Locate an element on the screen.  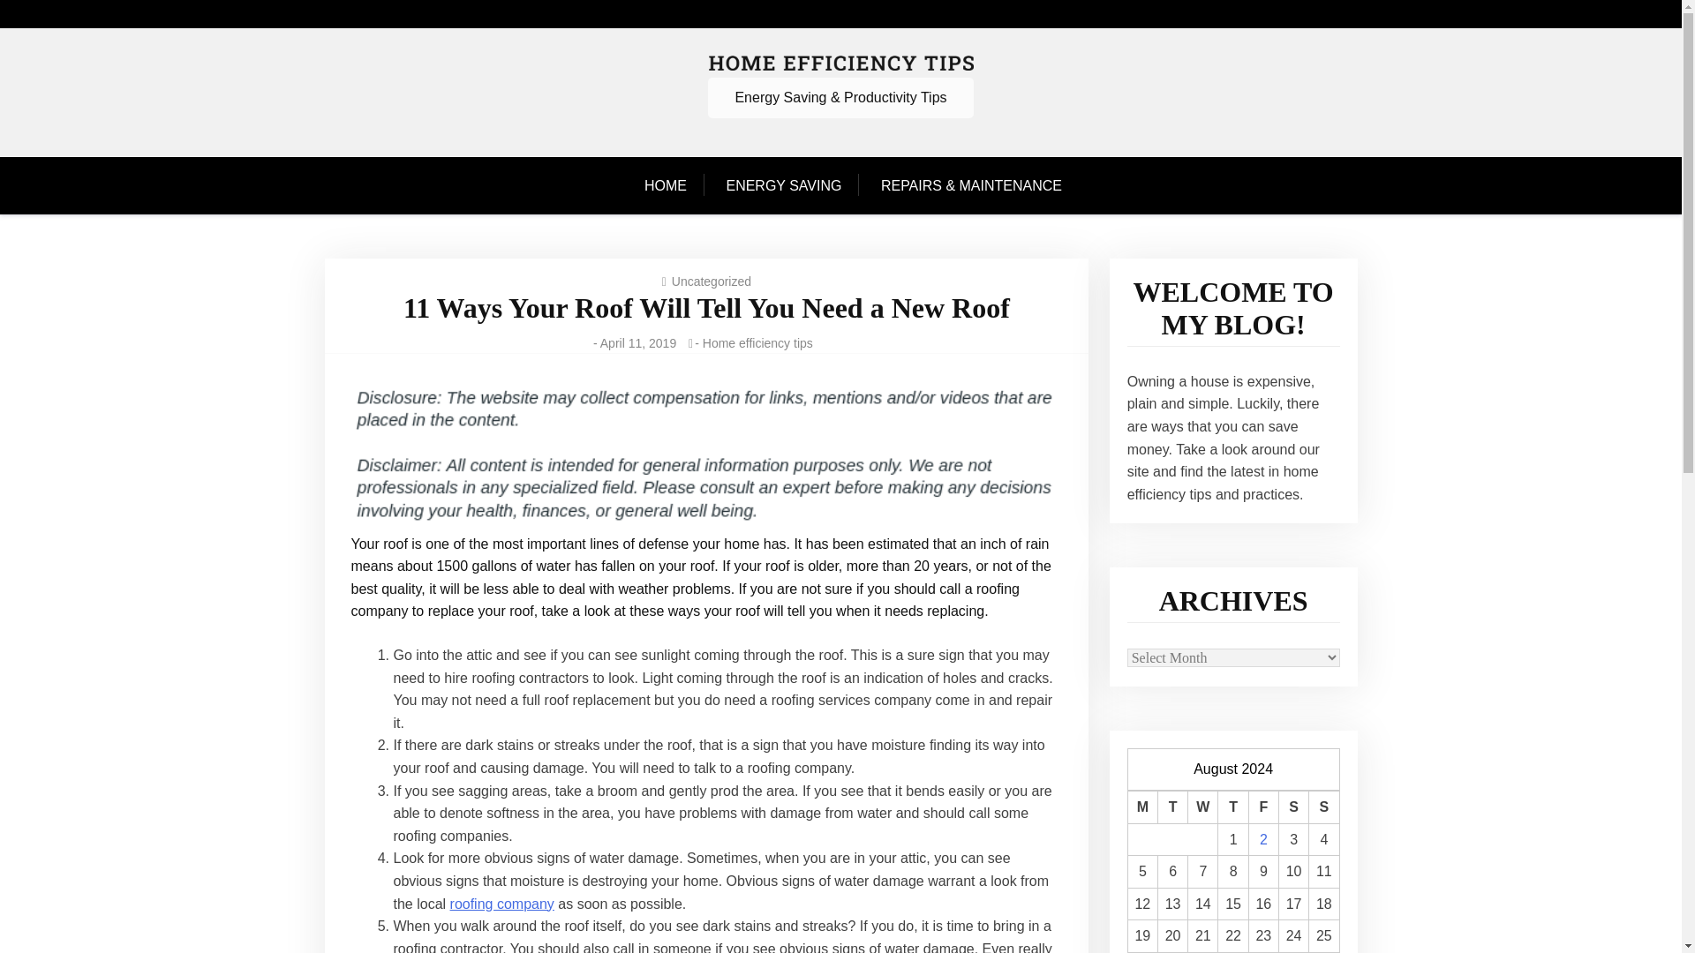
Wednesday is located at coordinates (1202, 808).